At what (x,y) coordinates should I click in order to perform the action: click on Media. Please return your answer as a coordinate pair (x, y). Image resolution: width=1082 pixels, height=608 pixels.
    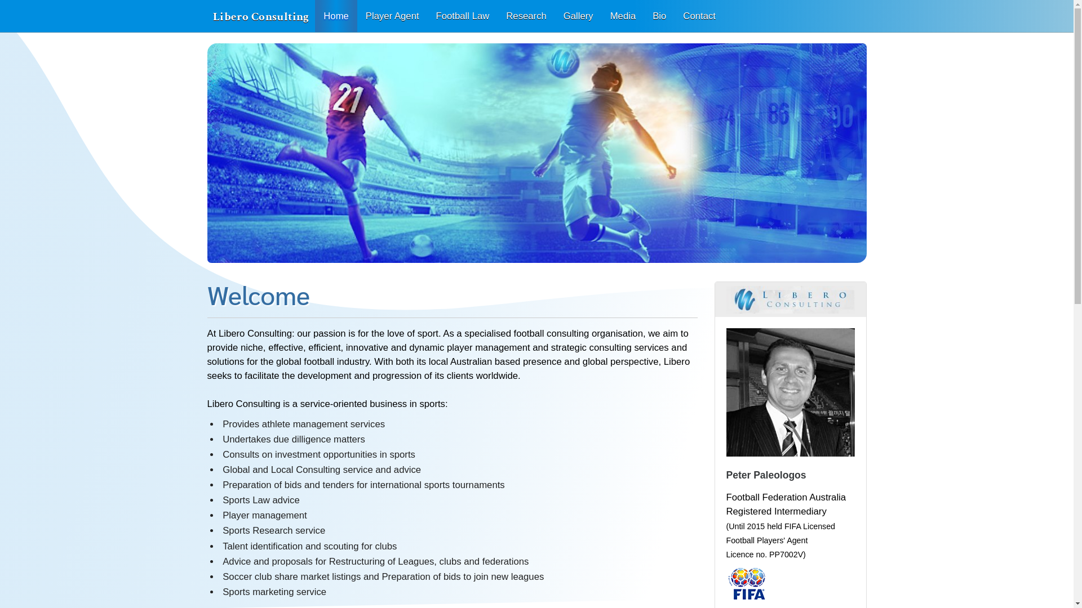
    Looking at the image, I should click on (623, 16).